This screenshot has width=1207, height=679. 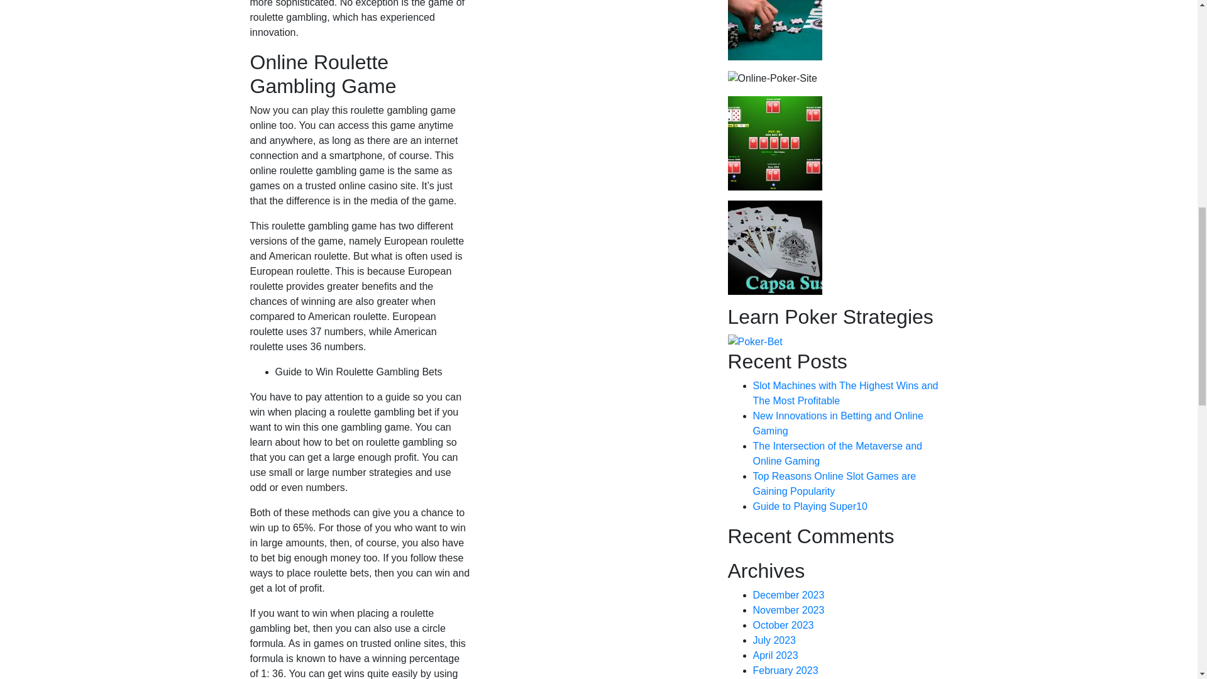 I want to click on July 2023, so click(x=774, y=640).